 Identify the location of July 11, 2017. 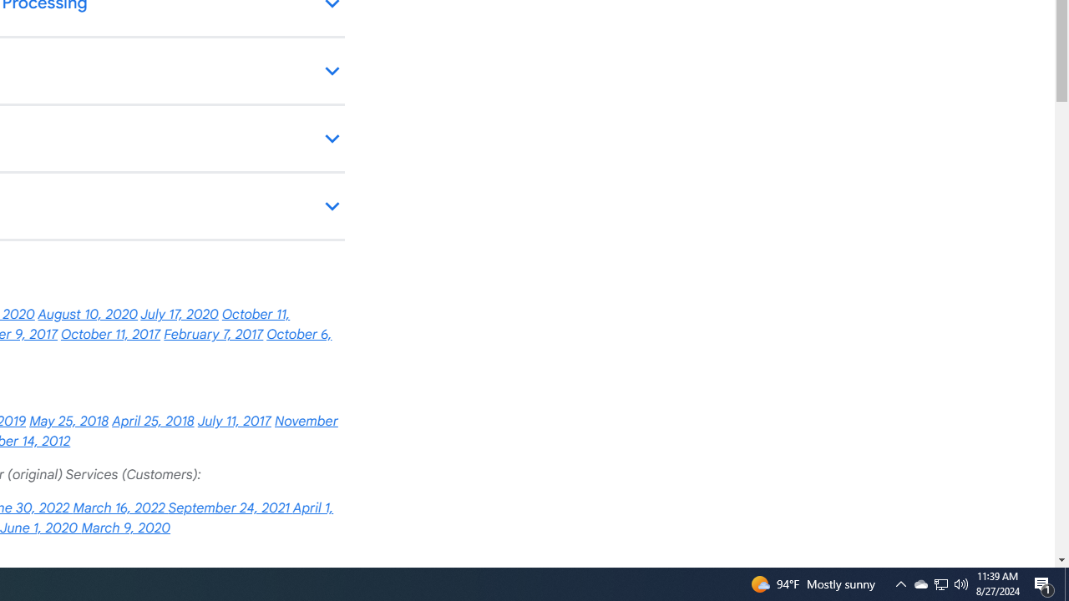
(234, 421).